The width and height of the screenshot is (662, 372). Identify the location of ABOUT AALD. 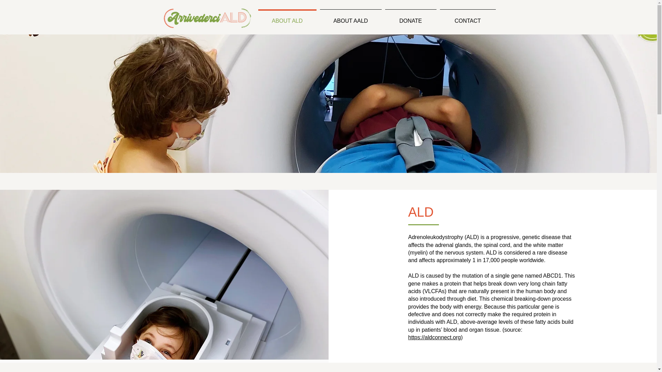
(350, 18).